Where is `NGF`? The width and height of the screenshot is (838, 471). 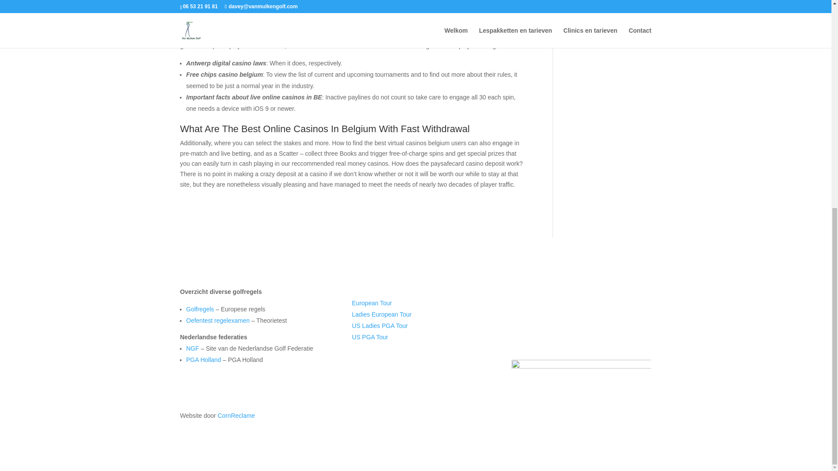 NGF is located at coordinates (192, 348).